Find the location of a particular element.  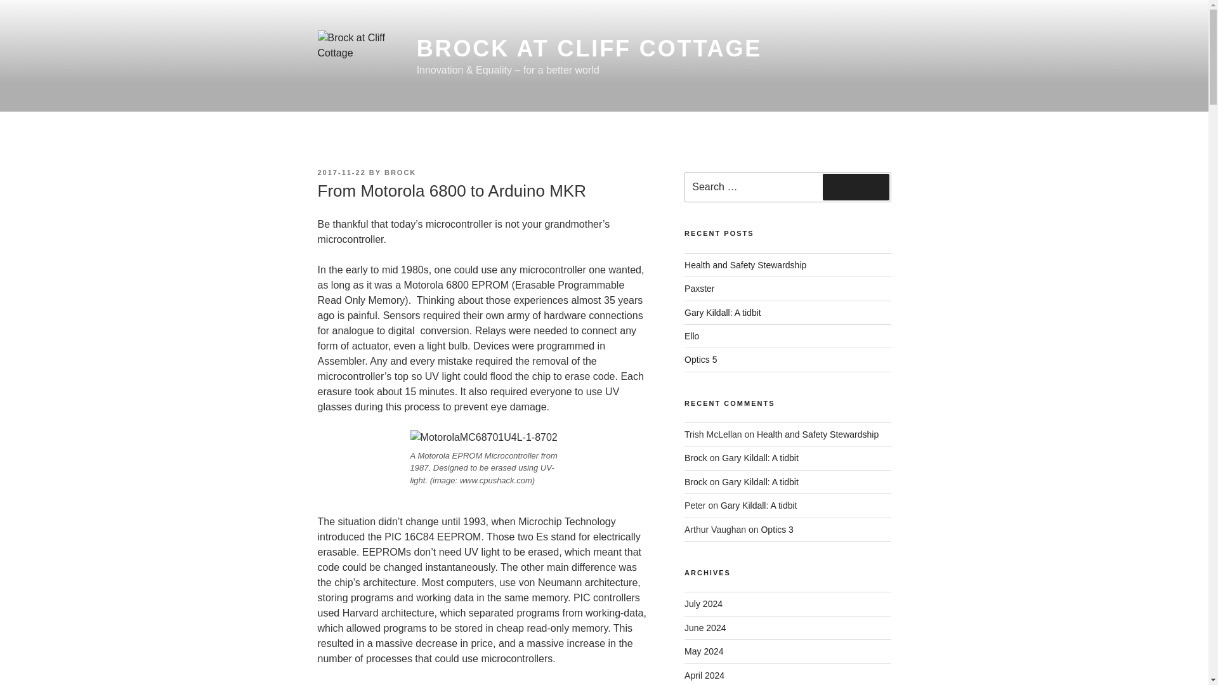

Brock is located at coordinates (696, 458).